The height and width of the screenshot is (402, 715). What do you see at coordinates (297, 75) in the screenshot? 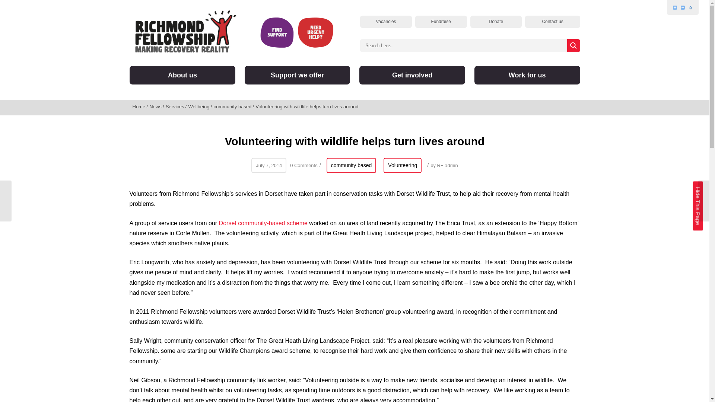
I see `Support we offer` at bounding box center [297, 75].